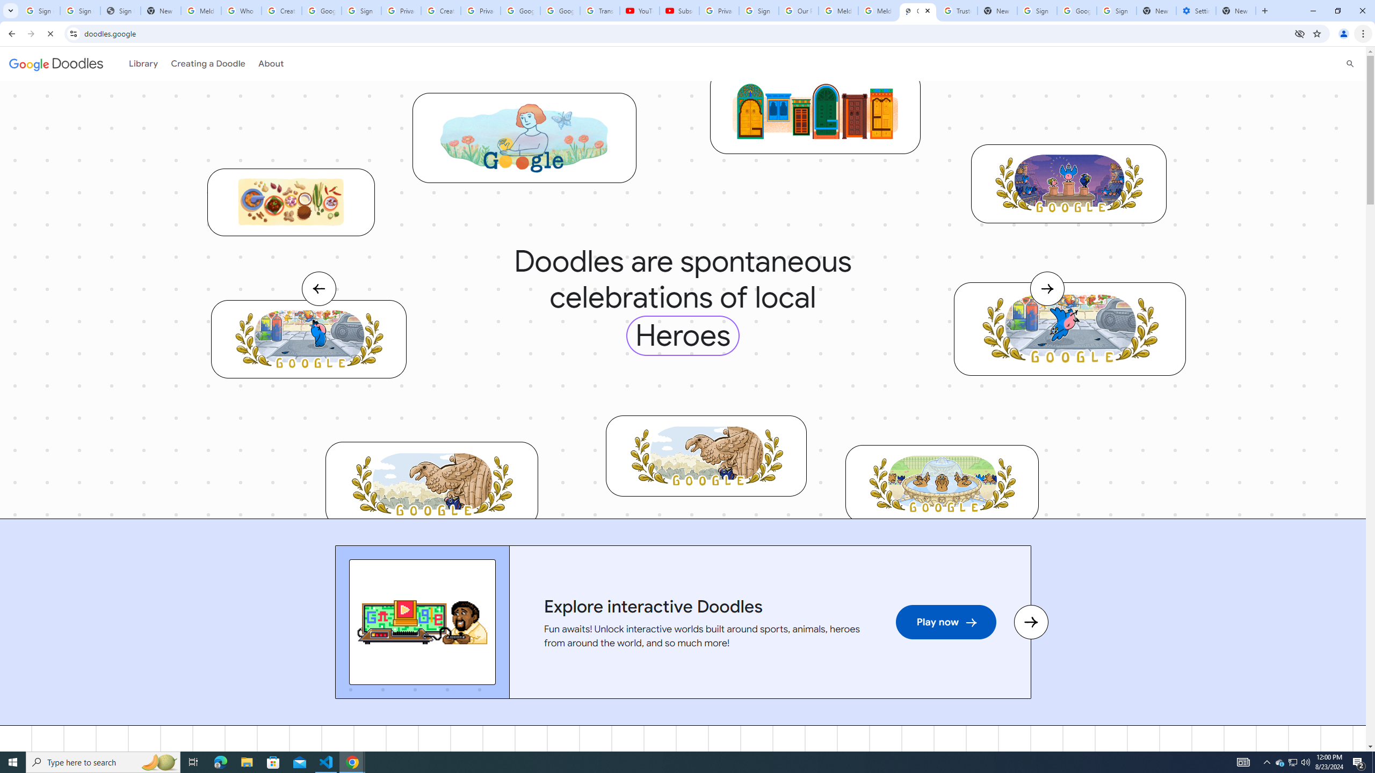 This screenshot has width=1375, height=773. I want to click on About, so click(264, 63).